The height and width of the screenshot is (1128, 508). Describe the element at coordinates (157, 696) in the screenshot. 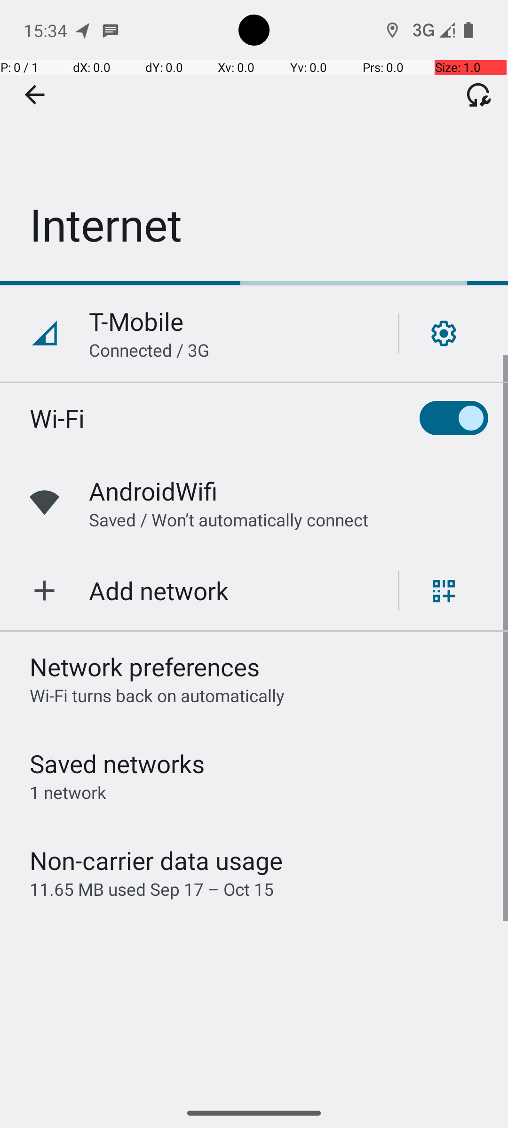

I see `Wi‑Fi turns back on automatically` at that location.